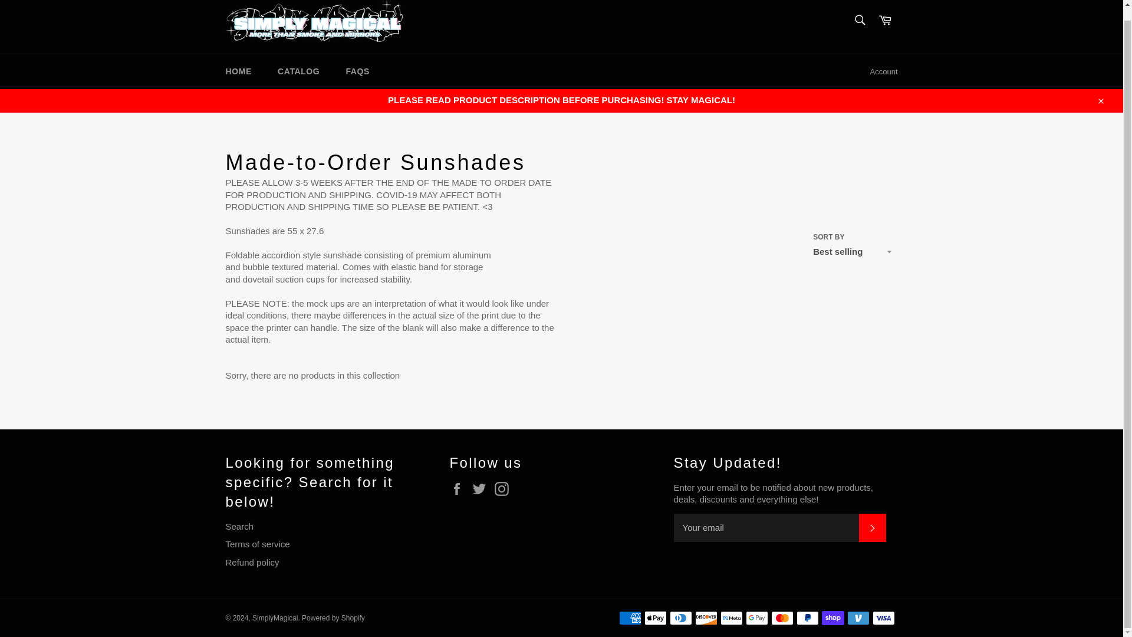 Image resolution: width=1132 pixels, height=637 pixels. Describe the element at coordinates (505, 488) in the screenshot. I see `Instagram` at that location.